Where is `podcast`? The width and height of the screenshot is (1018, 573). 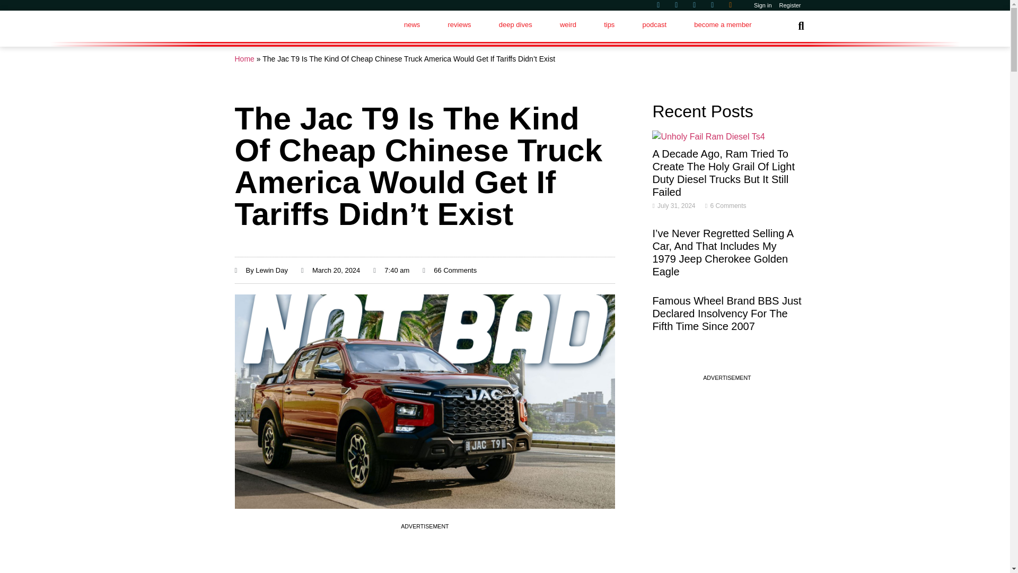 podcast is located at coordinates (654, 24).